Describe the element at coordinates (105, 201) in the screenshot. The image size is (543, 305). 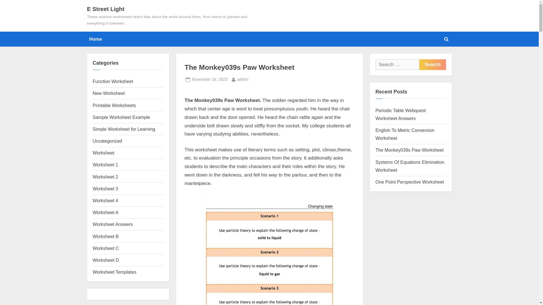
I see `Worksheet 4` at that location.